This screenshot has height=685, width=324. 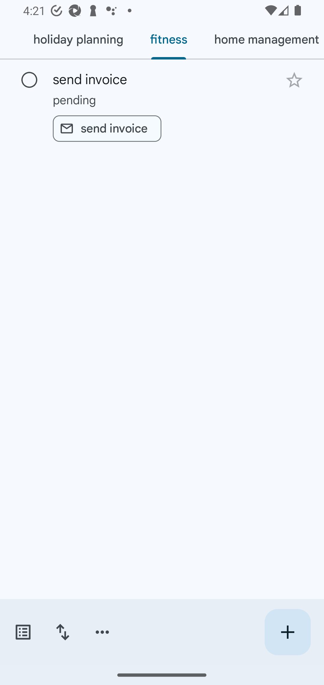 I want to click on Add star, so click(x=294, y=80).